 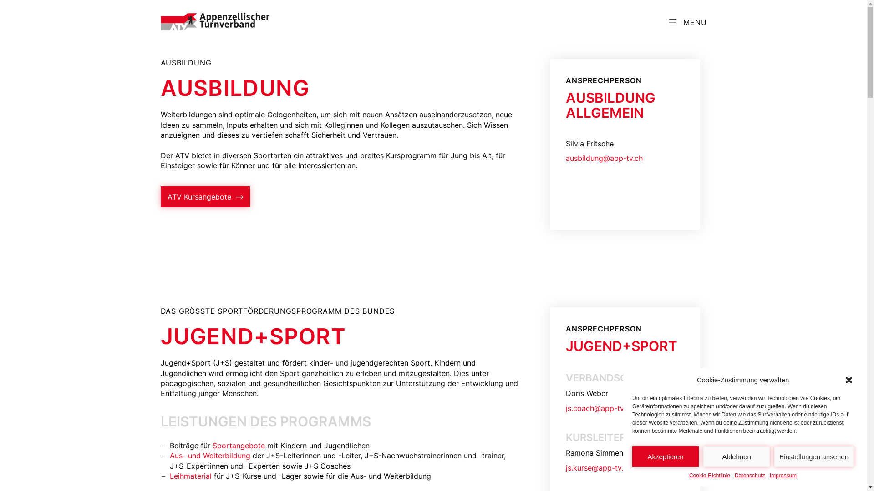 What do you see at coordinates (239, 446) in the screenshot?
I see `Sportangebote` at bounding box center [239, 446].